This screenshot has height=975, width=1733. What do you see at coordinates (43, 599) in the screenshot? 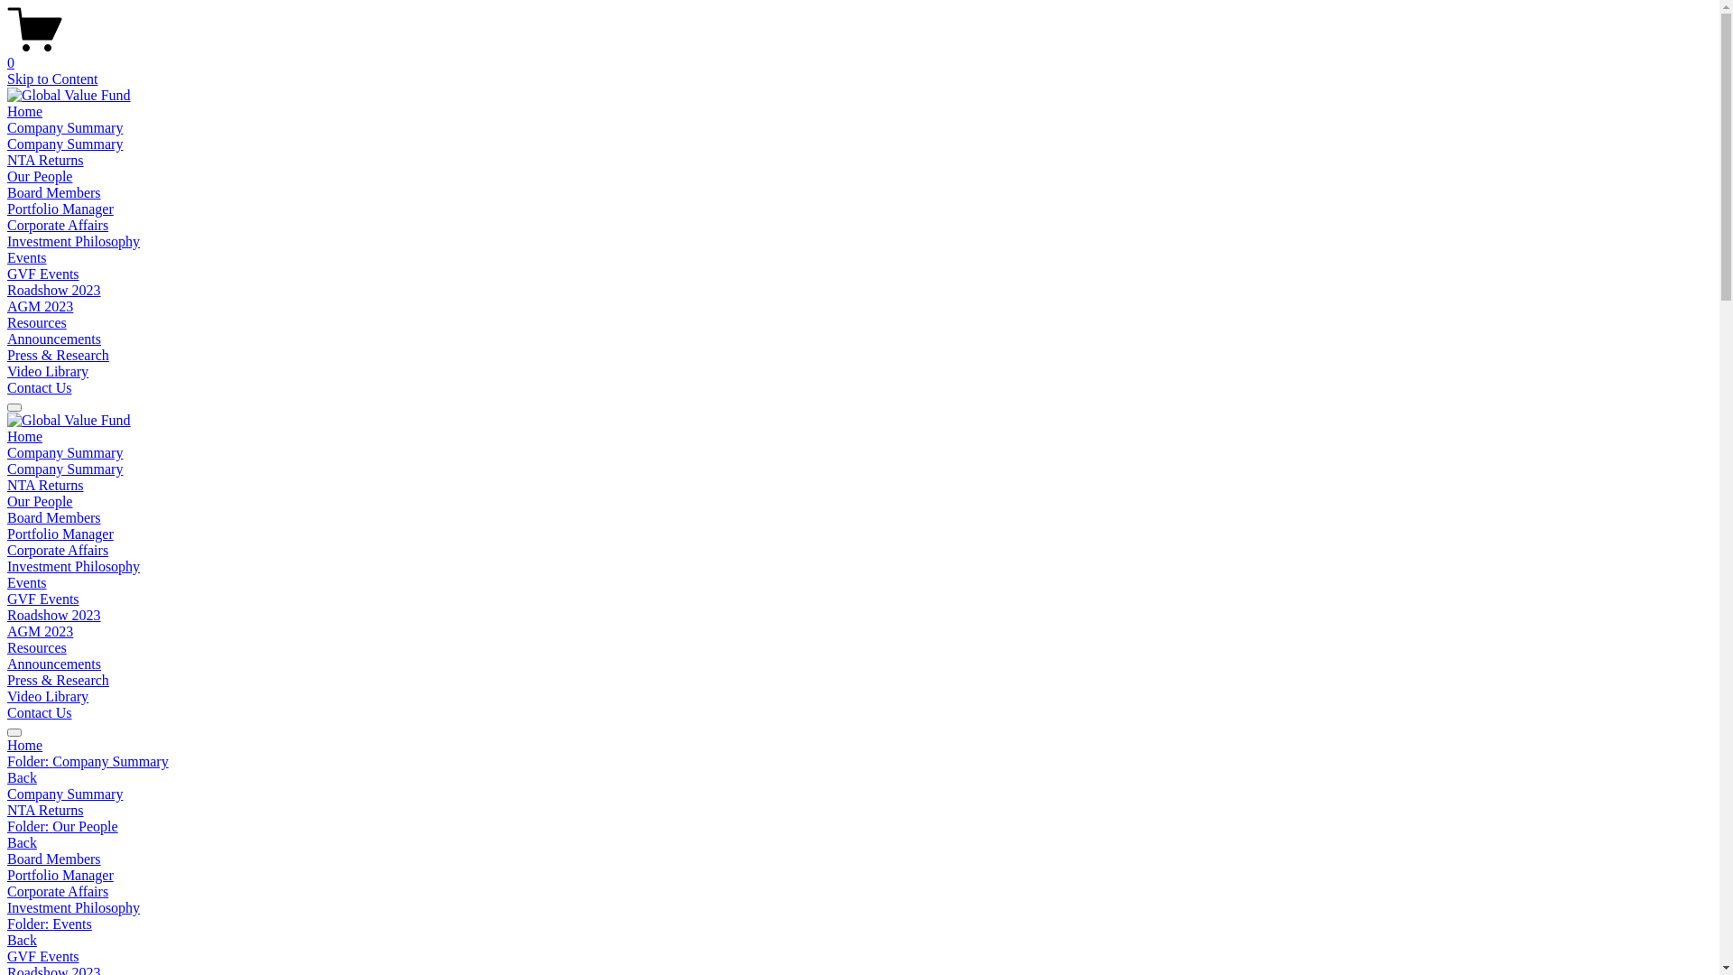
I see `GVF Events` at bounding box center [43, 599].